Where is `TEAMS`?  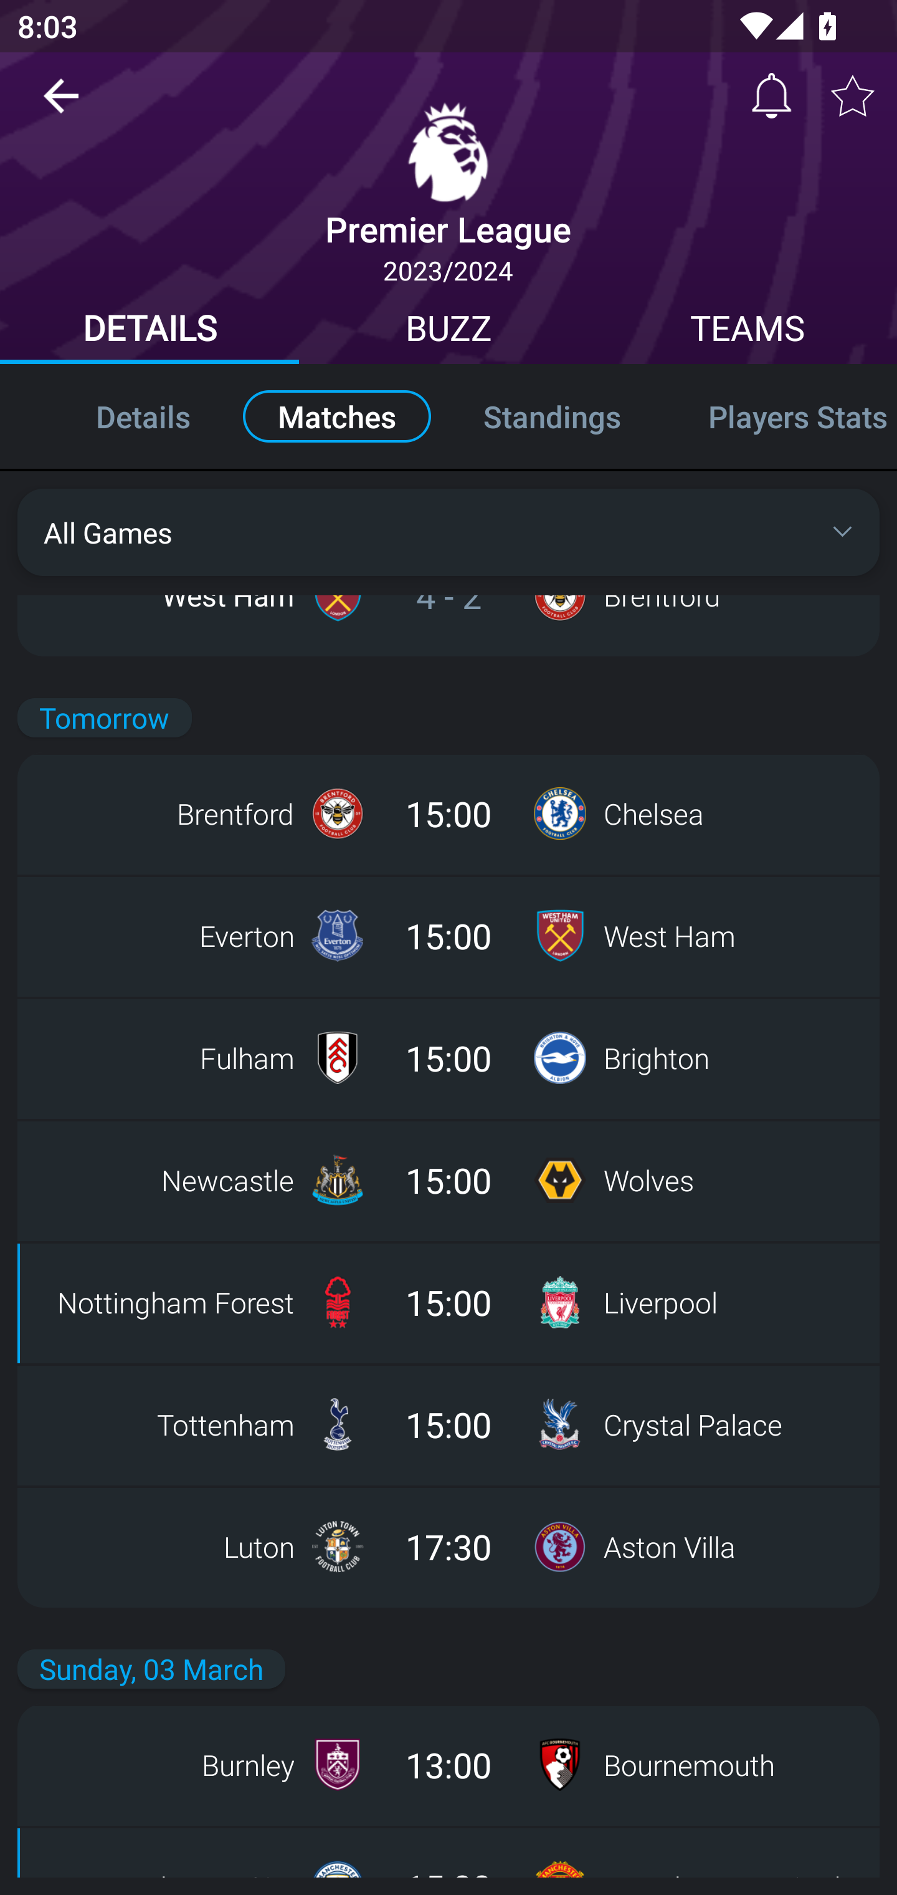 TEAMS is located at coordinates (747, 332).